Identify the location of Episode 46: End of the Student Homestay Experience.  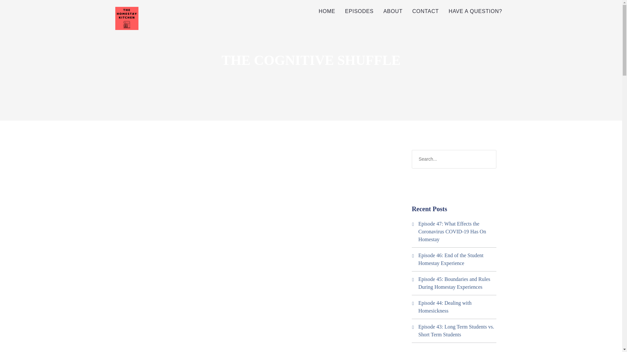
(451, 259).